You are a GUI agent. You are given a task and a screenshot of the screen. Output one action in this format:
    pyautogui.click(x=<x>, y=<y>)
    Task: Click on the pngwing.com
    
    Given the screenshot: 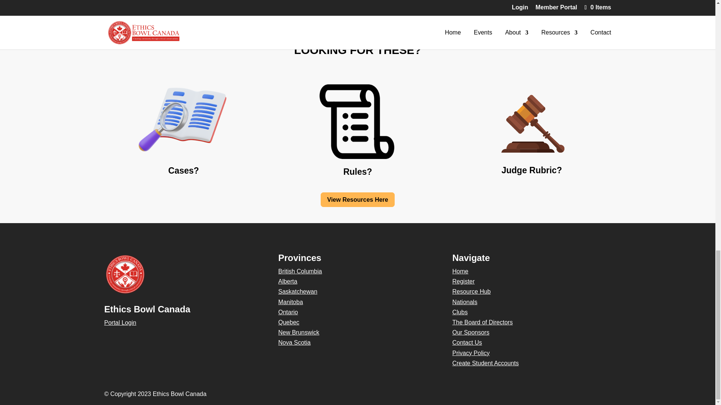 What is the action you would take?
    pyautogui.click(x=357, y=122)
    